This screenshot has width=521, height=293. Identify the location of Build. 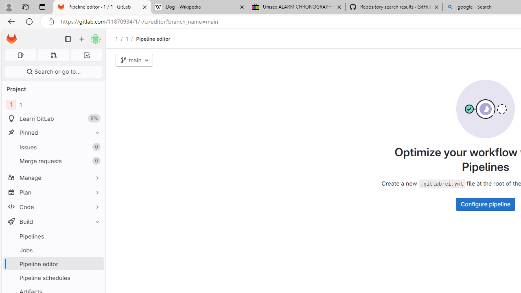
(53, 221).